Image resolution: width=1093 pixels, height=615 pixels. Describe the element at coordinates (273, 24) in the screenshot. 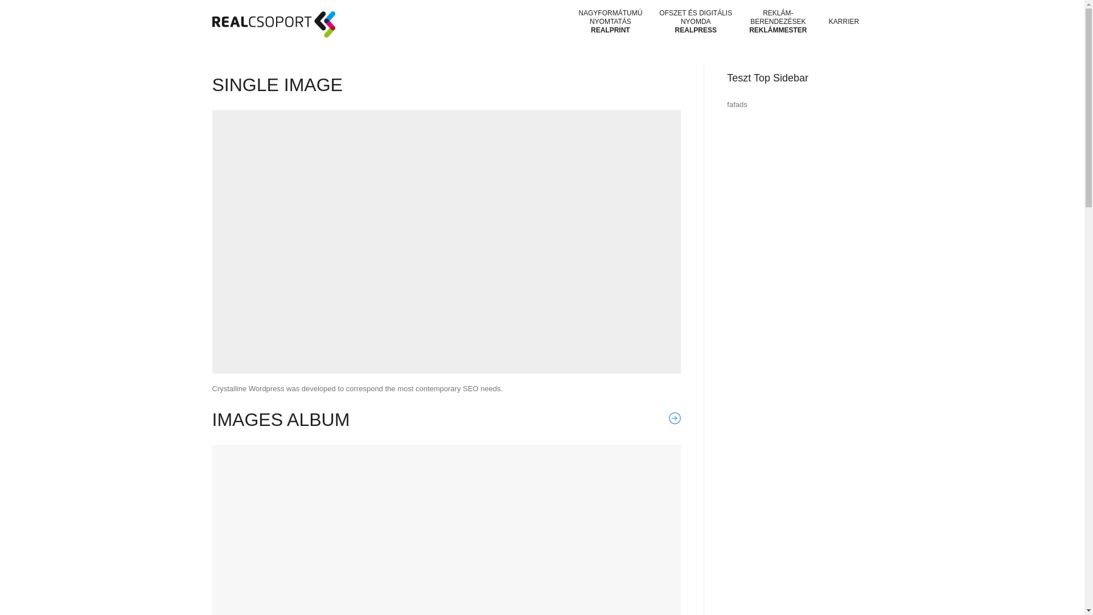

I see `RealCsoport` at that location.